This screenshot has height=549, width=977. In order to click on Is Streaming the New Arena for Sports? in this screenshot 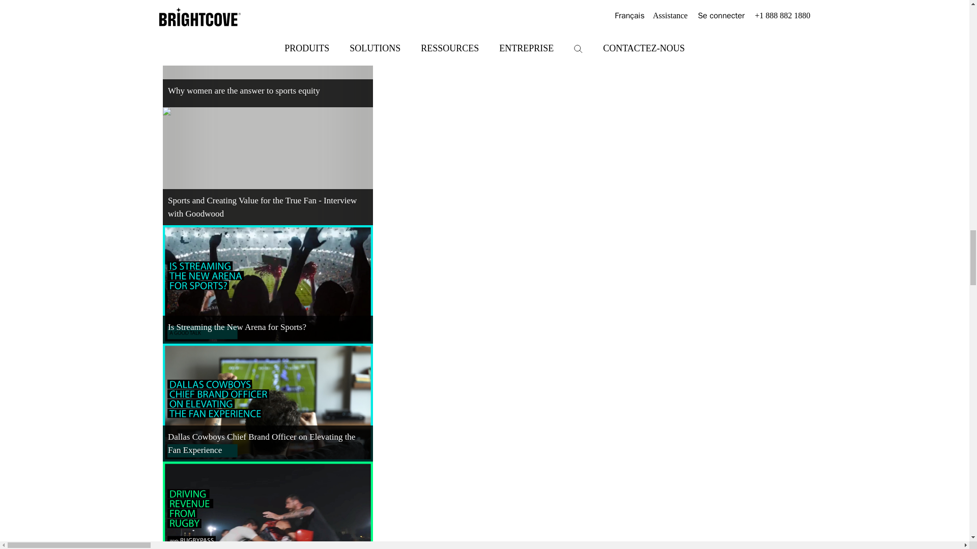, I will do `click(268, 284)`.